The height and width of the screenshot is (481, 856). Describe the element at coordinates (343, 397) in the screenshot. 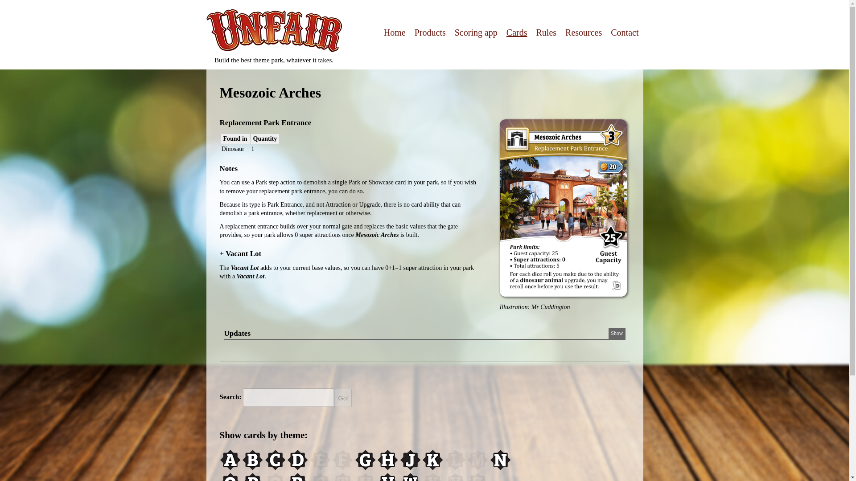

I see `Go!` at that location.